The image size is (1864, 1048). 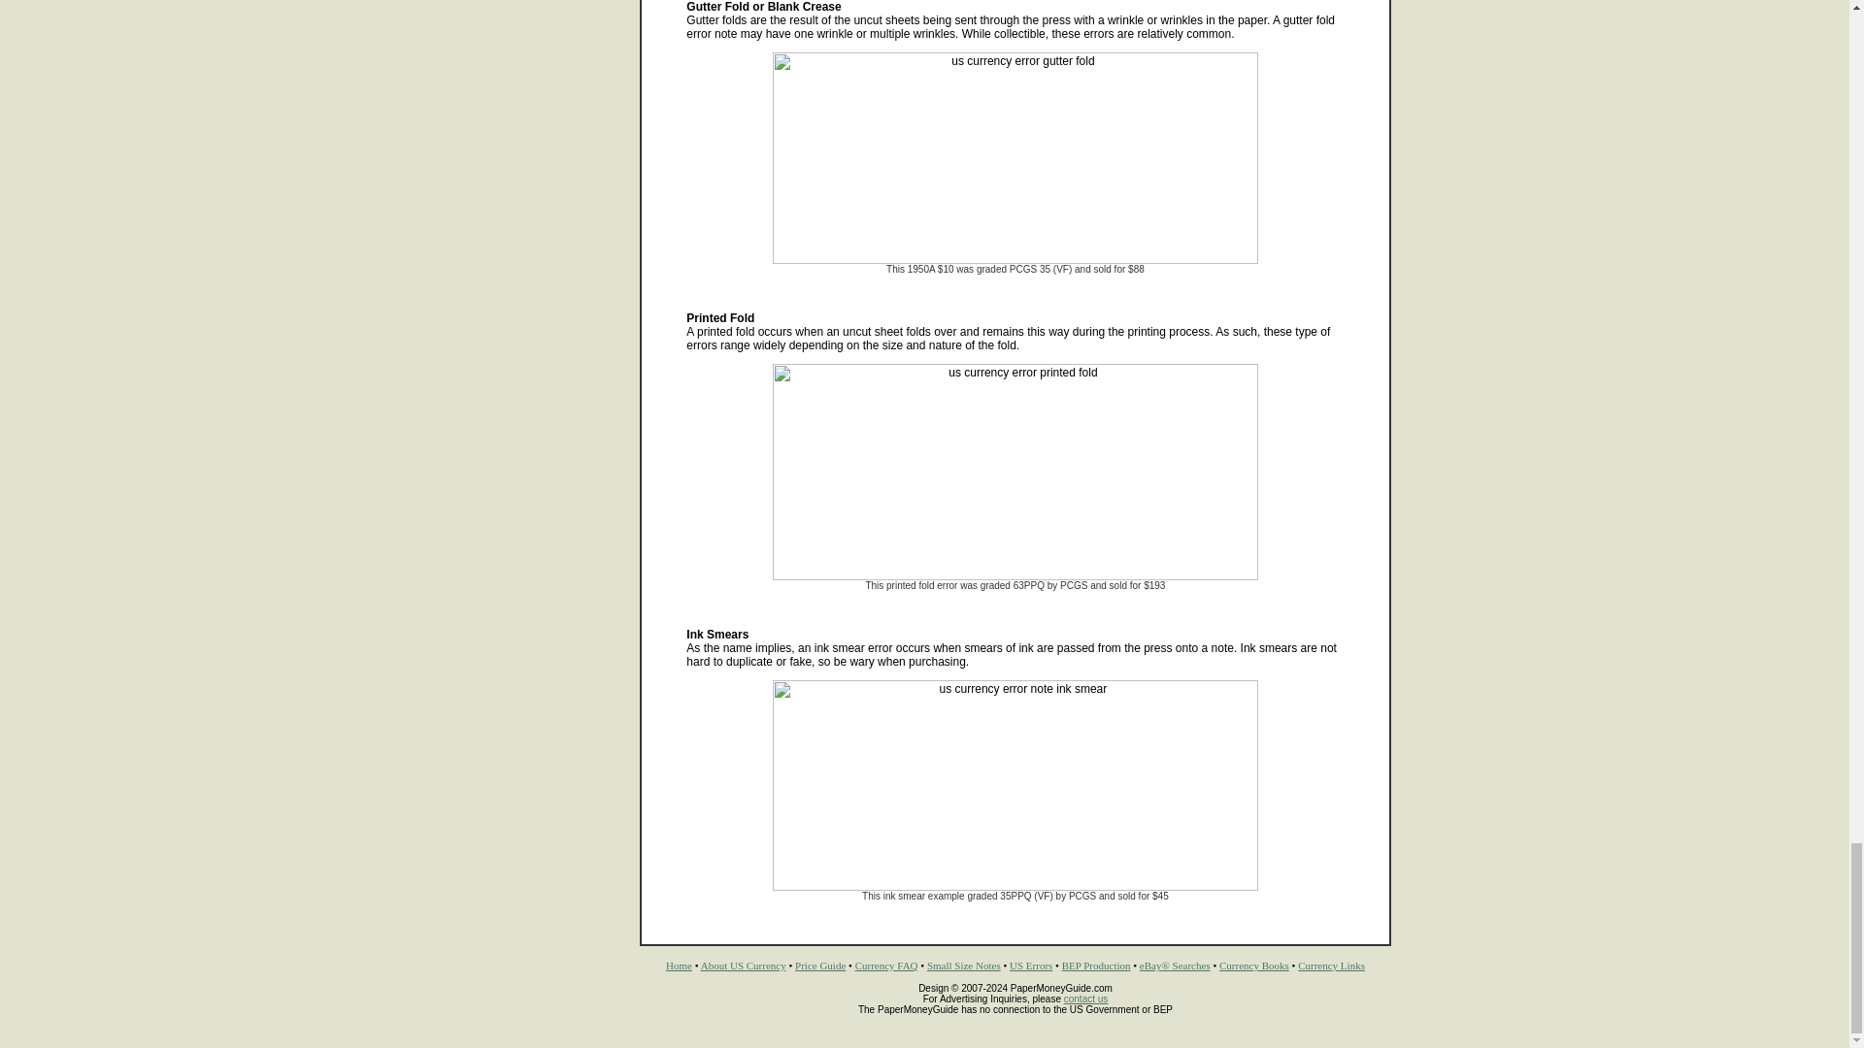 What do you see at coordinates (678, 966) in the screenshot?
I see `Home` at bounding box center [678, 966].